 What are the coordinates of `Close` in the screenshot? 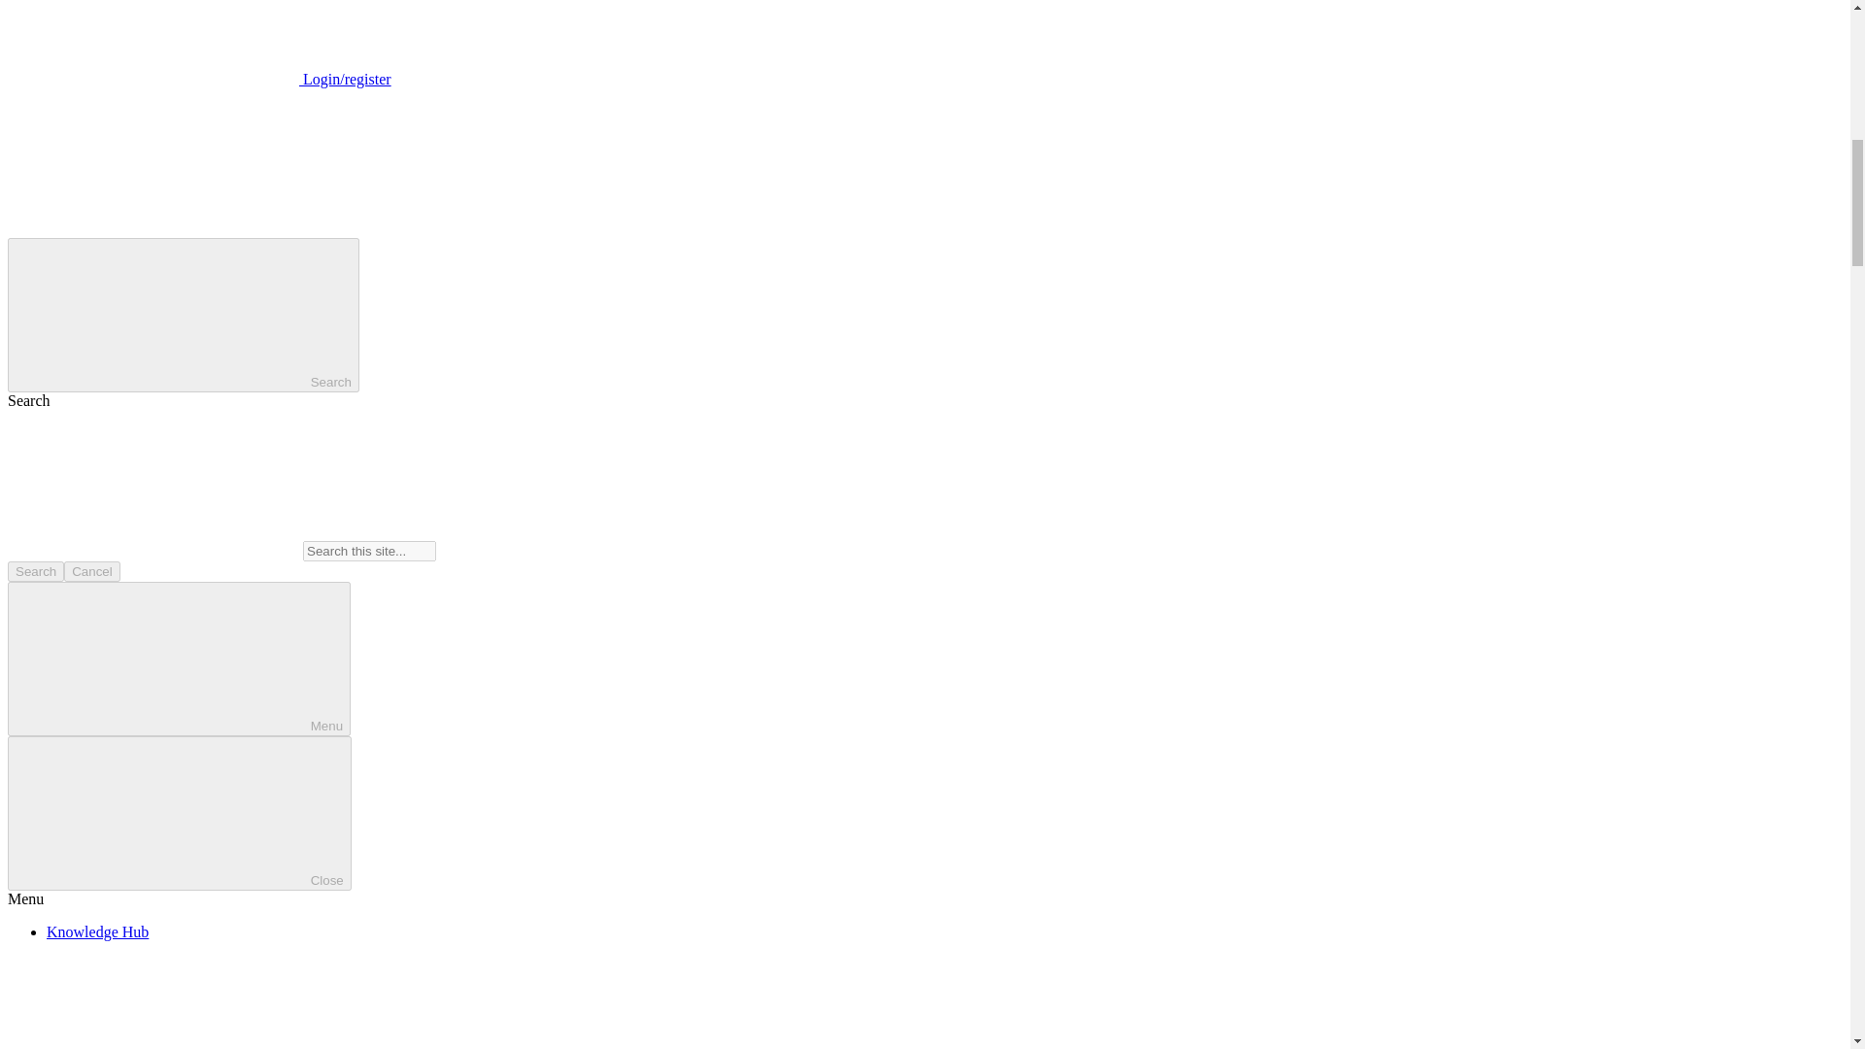 It's located at (179, 813).